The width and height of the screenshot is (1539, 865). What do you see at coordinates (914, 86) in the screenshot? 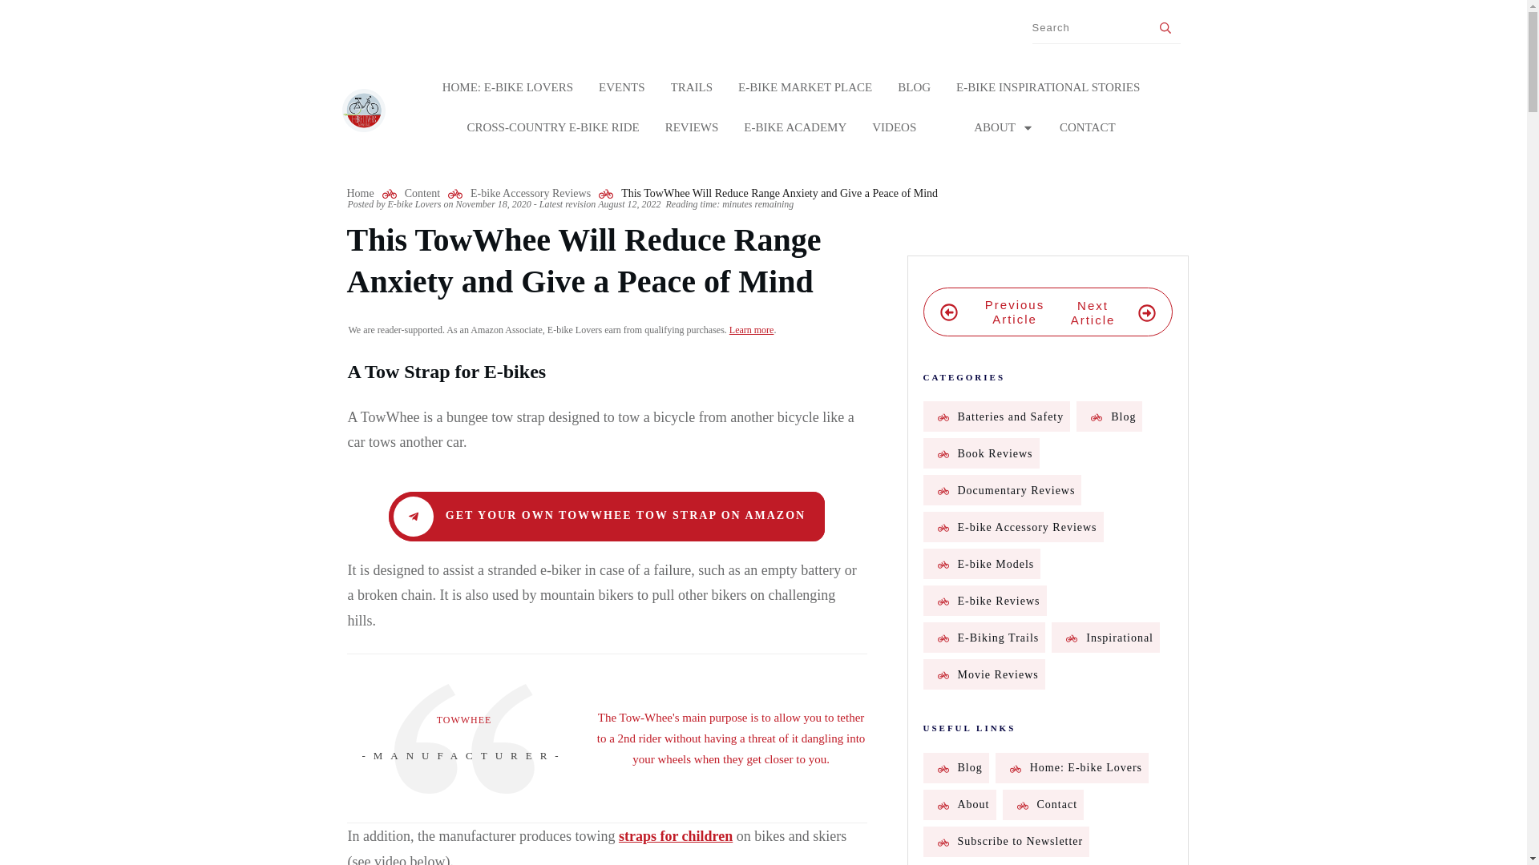
I see `BLOG` at bounding box center [914, 86].